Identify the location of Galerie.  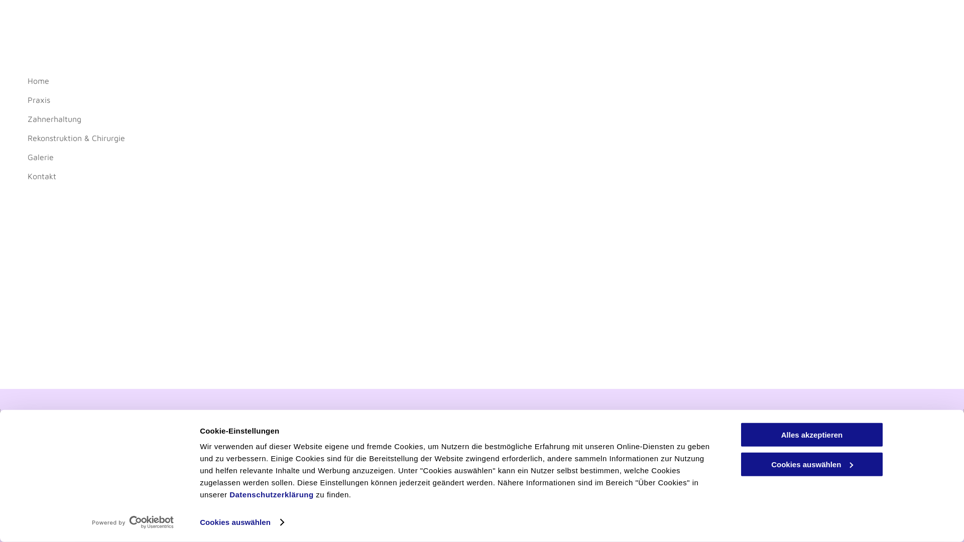
(889, 533).